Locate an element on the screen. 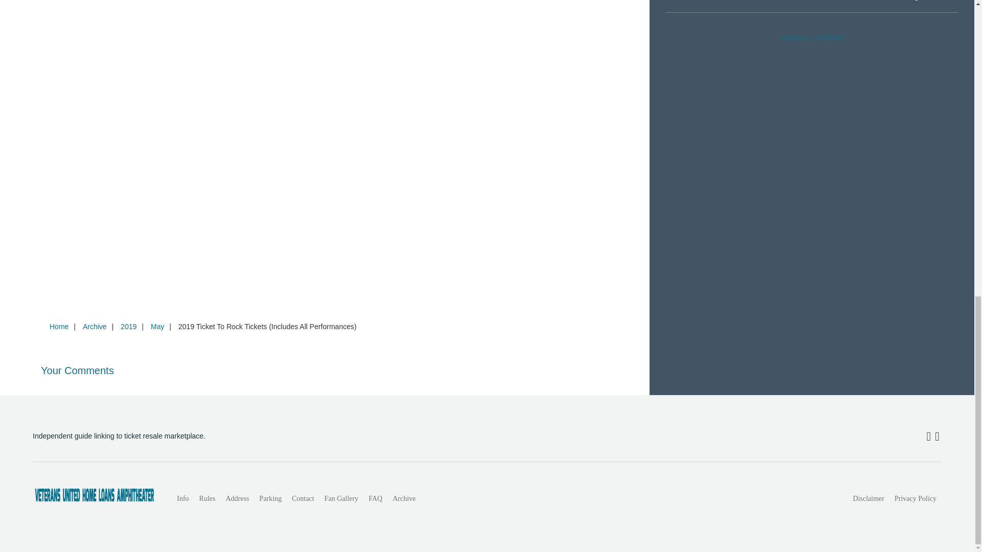 The height and width of the screenshot is (552, 982). VIEW ALL EVENTS is located at coordinates (812, 39).